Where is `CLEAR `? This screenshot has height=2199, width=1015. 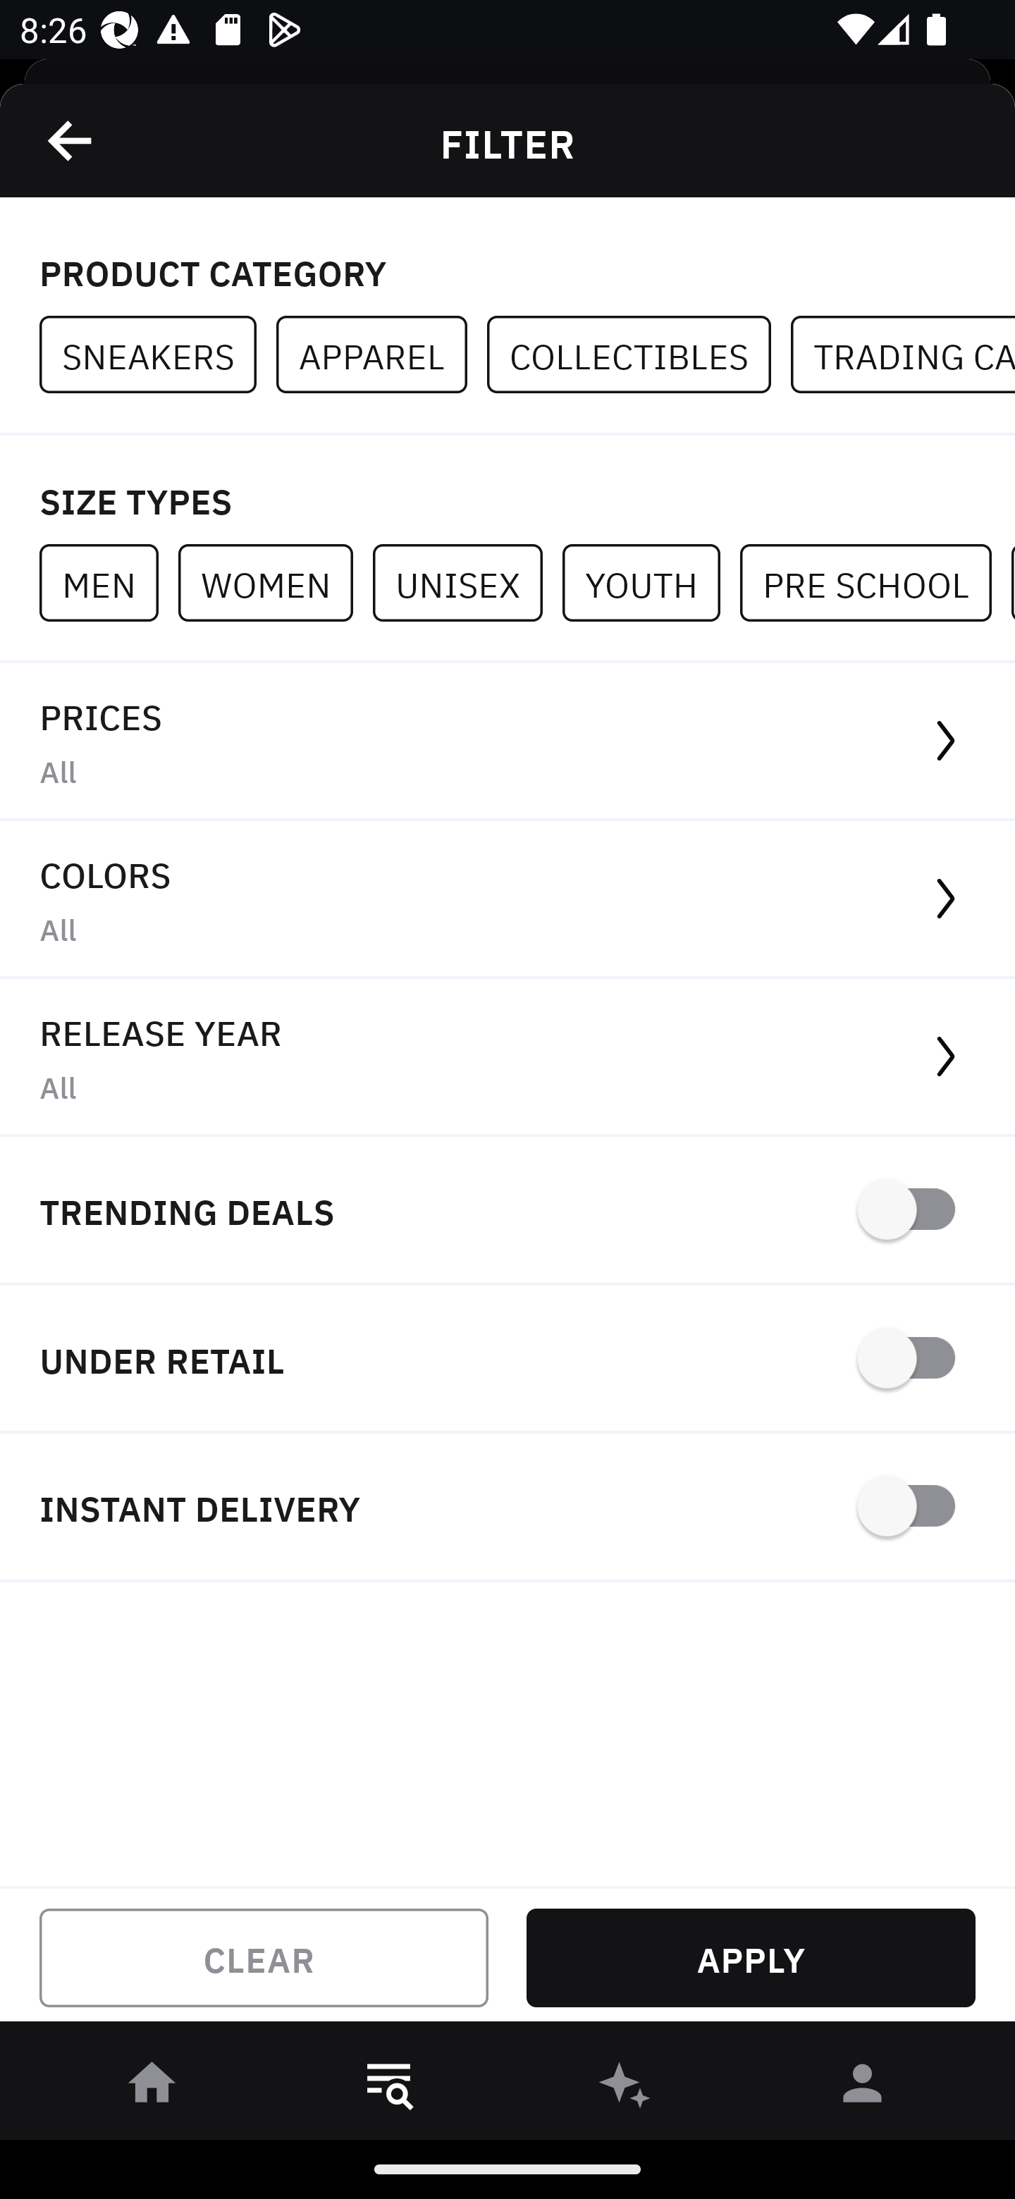
CLEAR  is located at coordinates (264, 1958).